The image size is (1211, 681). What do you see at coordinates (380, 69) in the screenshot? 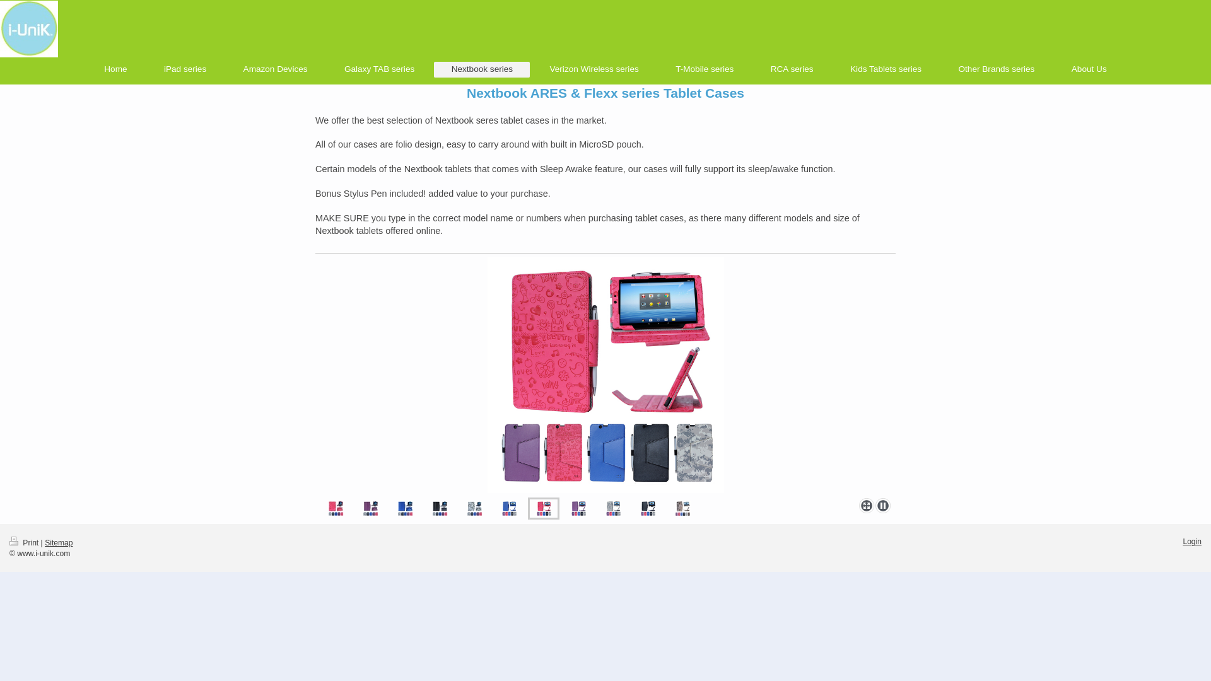
I see `Galaxy TAB series` at bounding box center [380, 69].